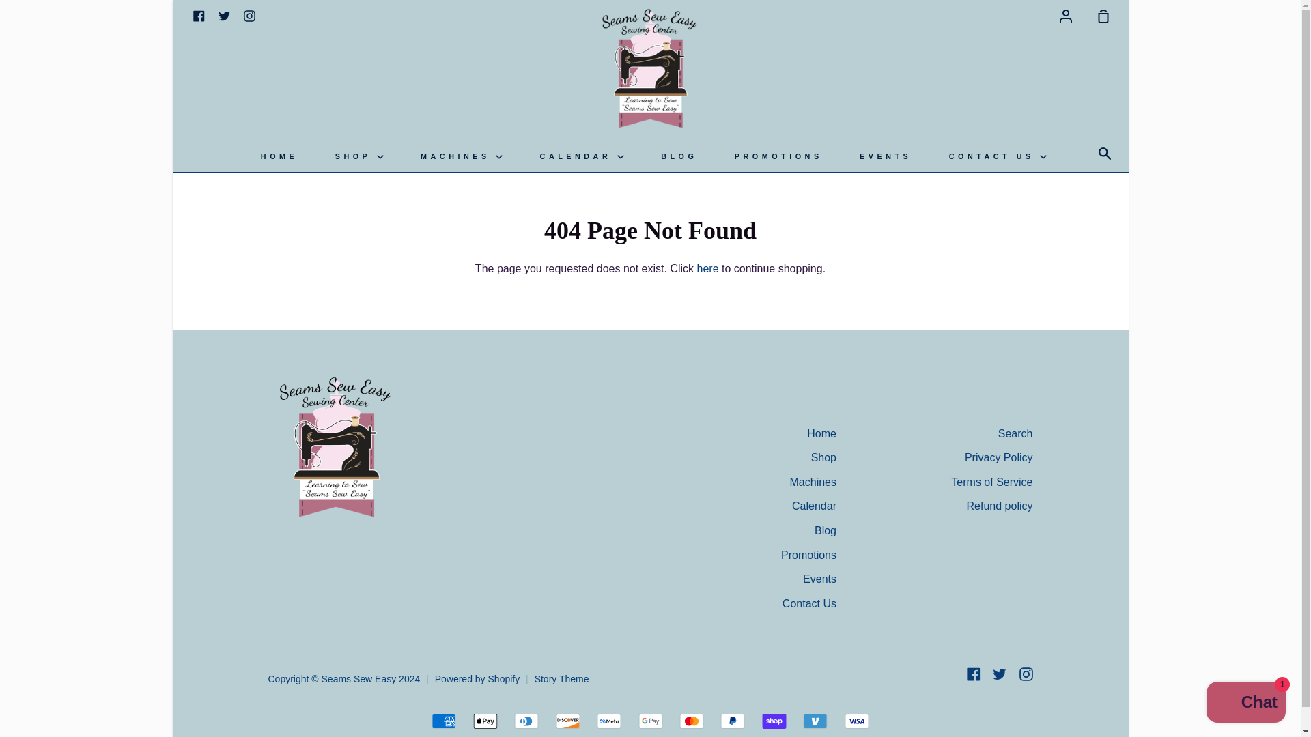 The image size is (1311, 737). What do you see at coordinates (444, 721) in the screenshot?
I see `American Express` at bounding box center [444, 721].